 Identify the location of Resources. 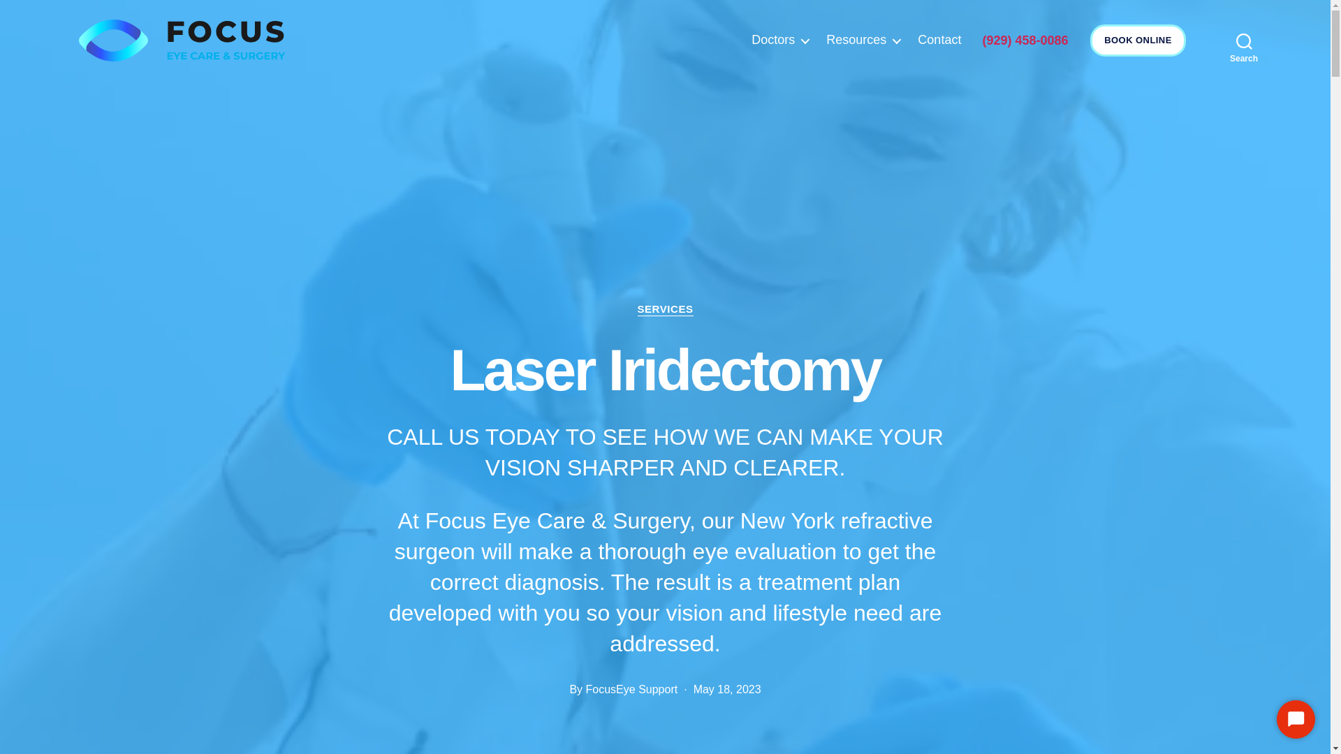
(863, 40).